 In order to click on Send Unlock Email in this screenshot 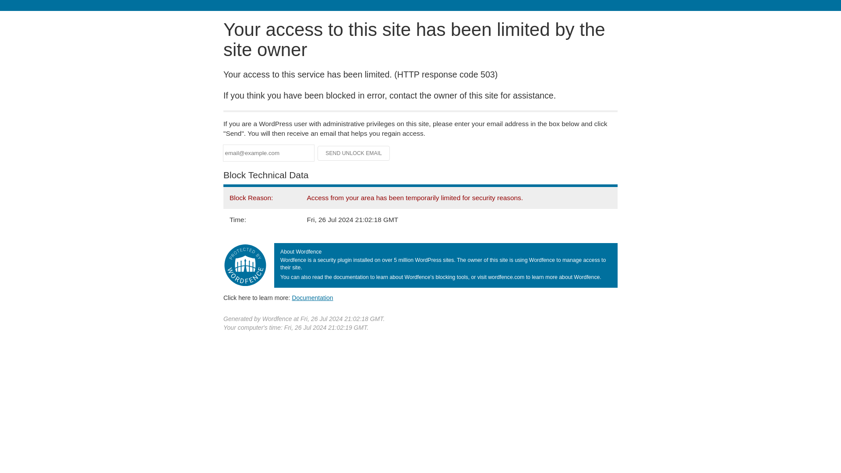, I will do `click(354, 153)`.